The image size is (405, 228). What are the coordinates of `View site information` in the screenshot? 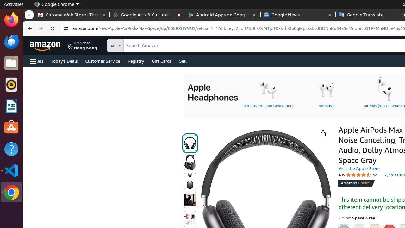 It's located at (66, 28).